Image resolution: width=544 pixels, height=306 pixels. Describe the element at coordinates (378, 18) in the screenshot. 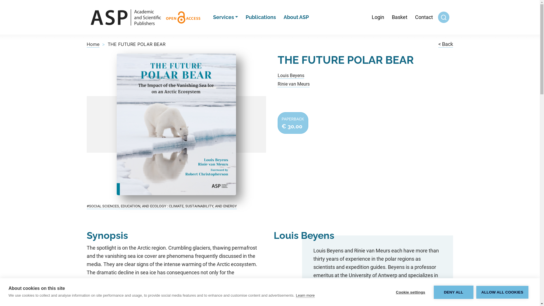

I see `Login` at that location.